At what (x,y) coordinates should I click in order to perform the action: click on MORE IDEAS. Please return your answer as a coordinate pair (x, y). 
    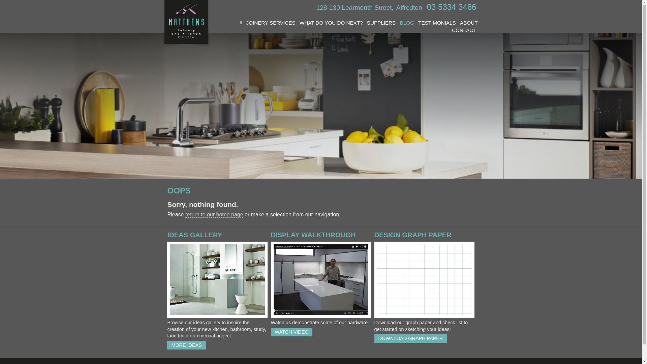
    Looking at the image, I should click on (186, 345).